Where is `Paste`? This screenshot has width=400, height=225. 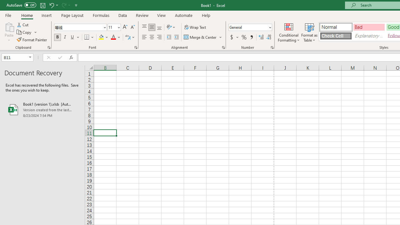 Paste is located at coordinates (9, 32).